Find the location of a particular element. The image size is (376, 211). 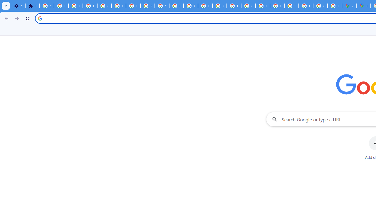

Search icon is located at coordinates (40, 18).